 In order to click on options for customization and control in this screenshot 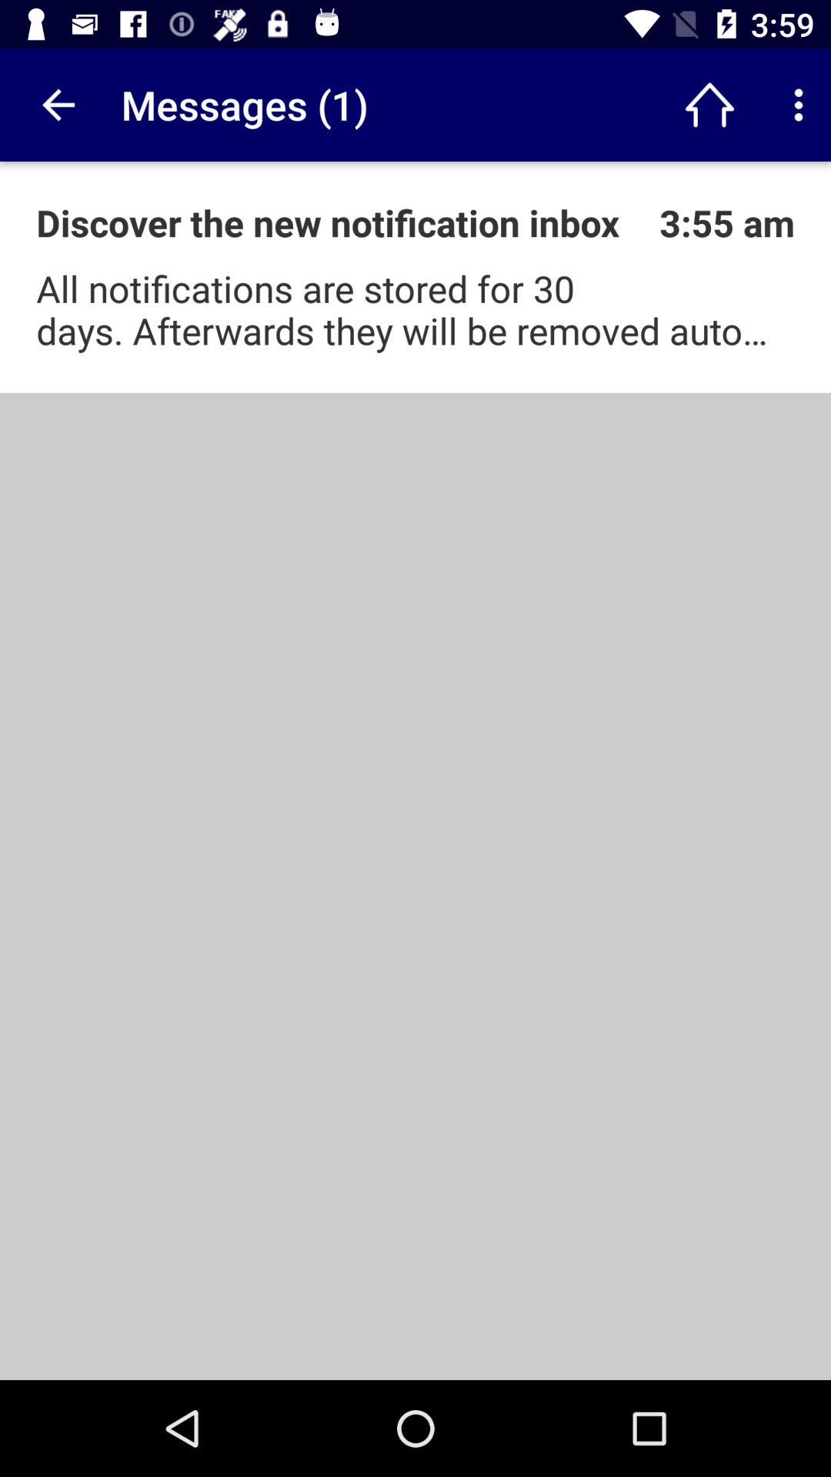, I will do `click(799, 105)`.